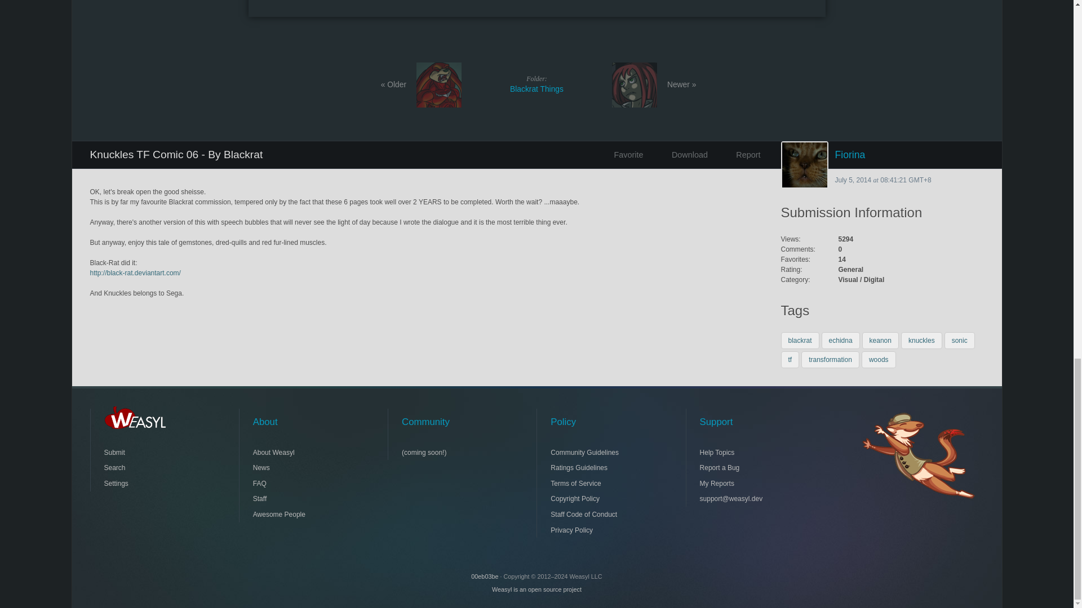 This screenshot has width=1082, height=608. Describe the element at coordinates (682, 154) in the screenshot. I see `Download` at that location.